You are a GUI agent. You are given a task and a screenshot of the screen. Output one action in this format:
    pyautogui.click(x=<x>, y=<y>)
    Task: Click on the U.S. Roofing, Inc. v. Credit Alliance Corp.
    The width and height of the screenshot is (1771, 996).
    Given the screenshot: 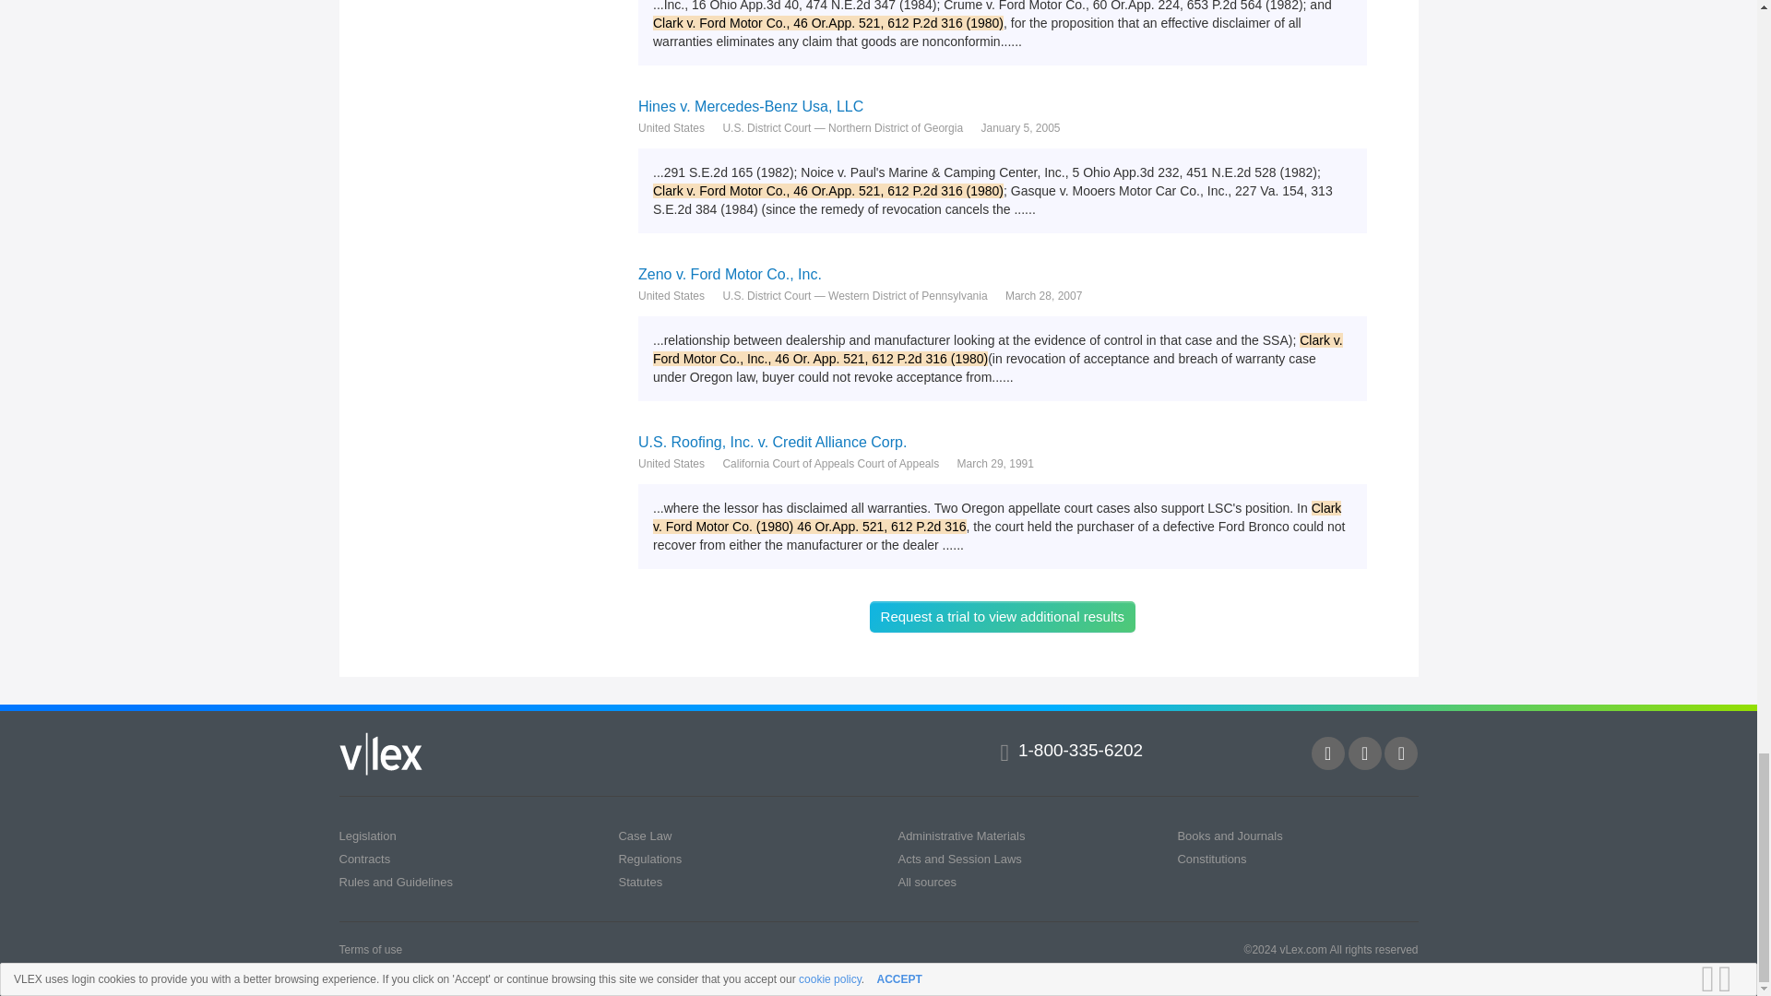 What is the action you would take?
    pyautogui.click(x=1002, y=442)
    